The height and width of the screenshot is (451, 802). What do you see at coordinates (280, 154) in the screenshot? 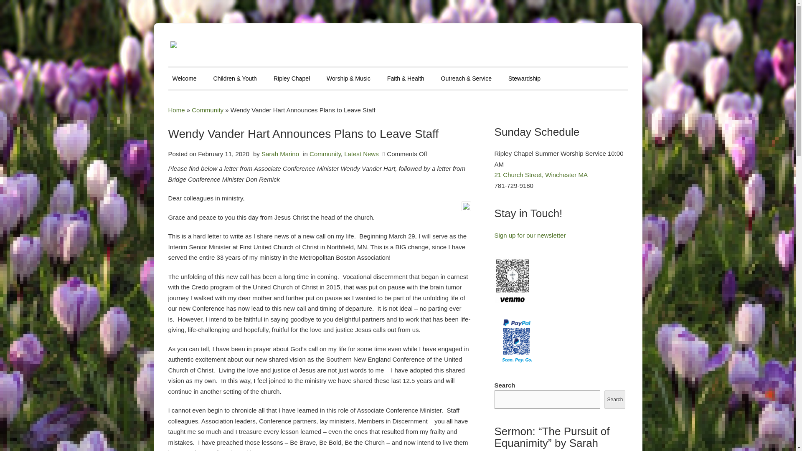
I see `Posts by Sarah Marino` at bounding box center [280, 154].